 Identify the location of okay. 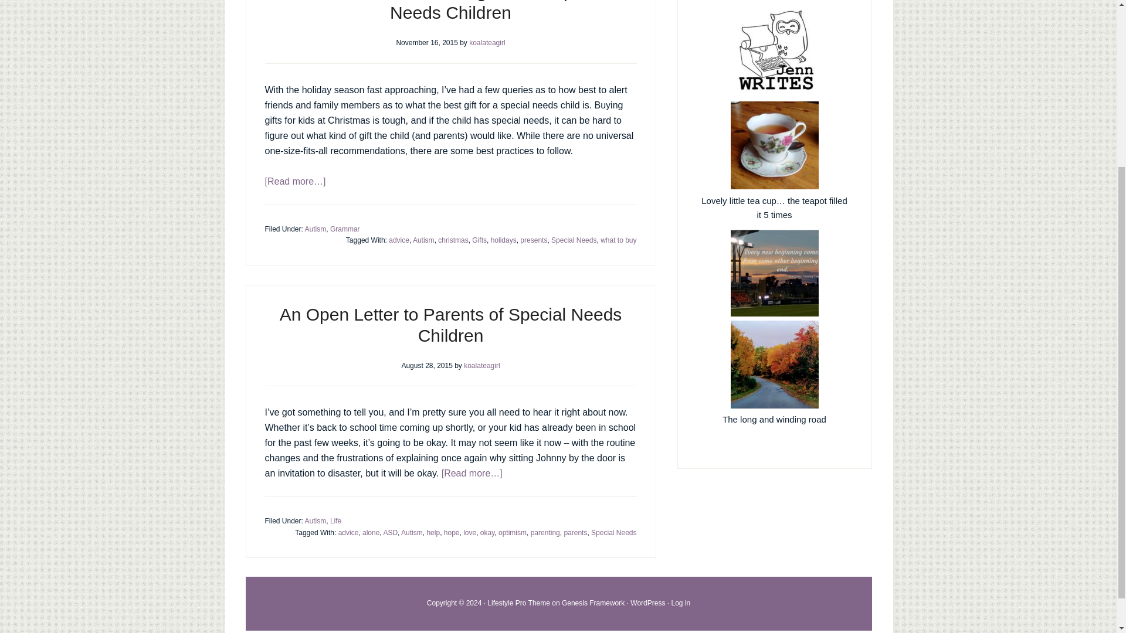
(487, 532).